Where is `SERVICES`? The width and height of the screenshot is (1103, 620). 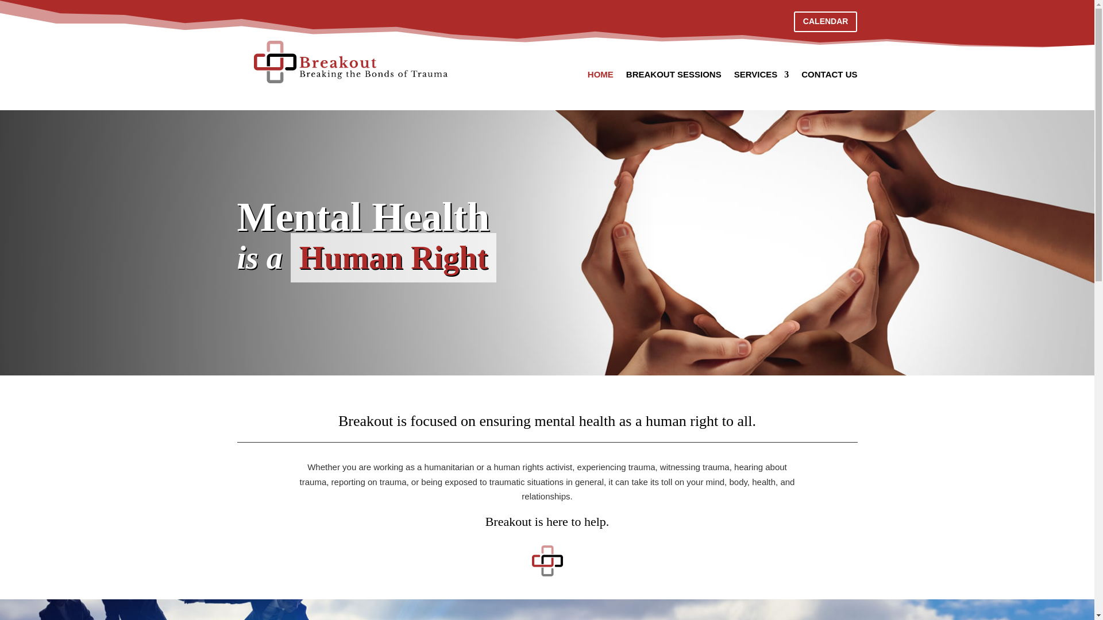 SERVICES is located at coordinates (762, 77).